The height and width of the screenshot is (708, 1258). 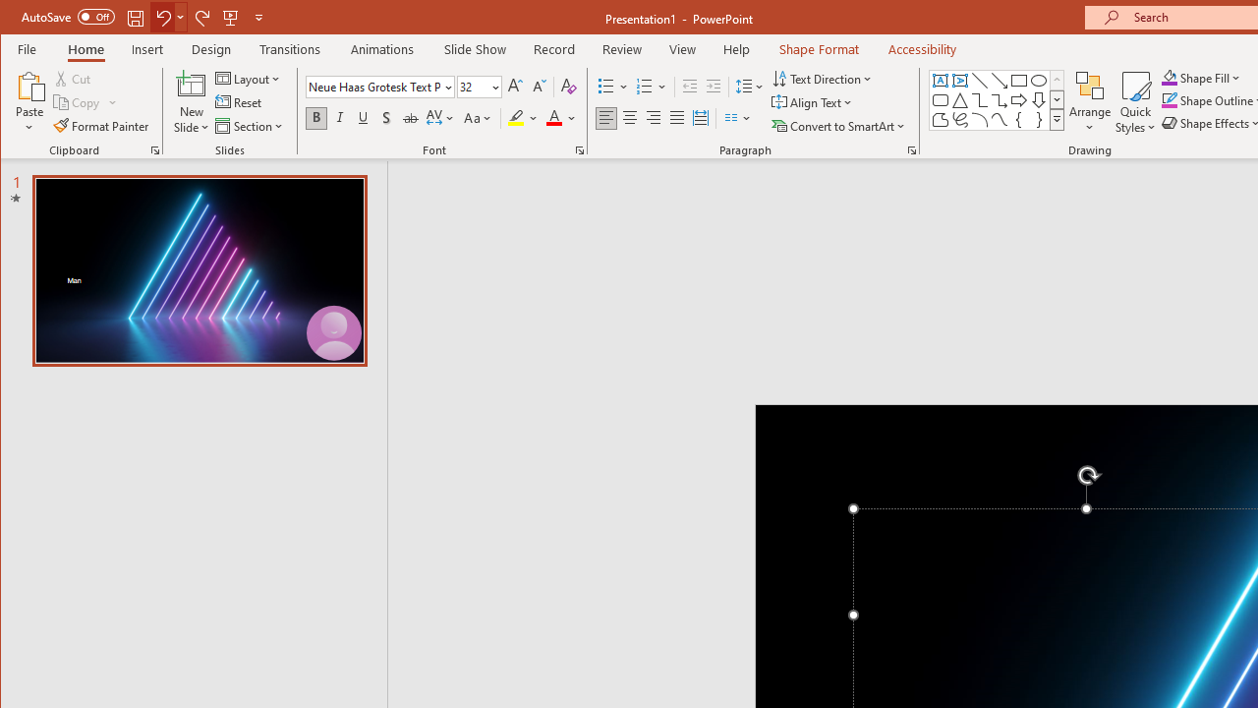 I want to click on Oval, so click(x=1039, y=81).